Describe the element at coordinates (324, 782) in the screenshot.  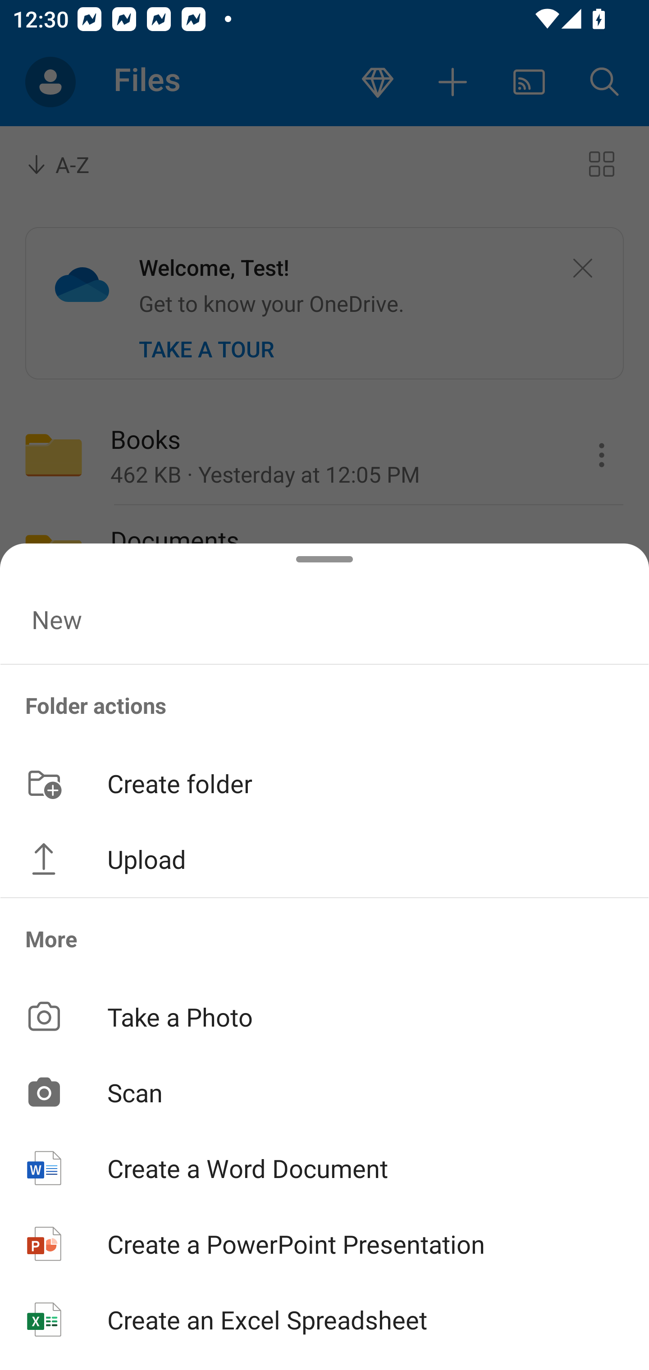
I see `Create folder button Create folder` at that location.